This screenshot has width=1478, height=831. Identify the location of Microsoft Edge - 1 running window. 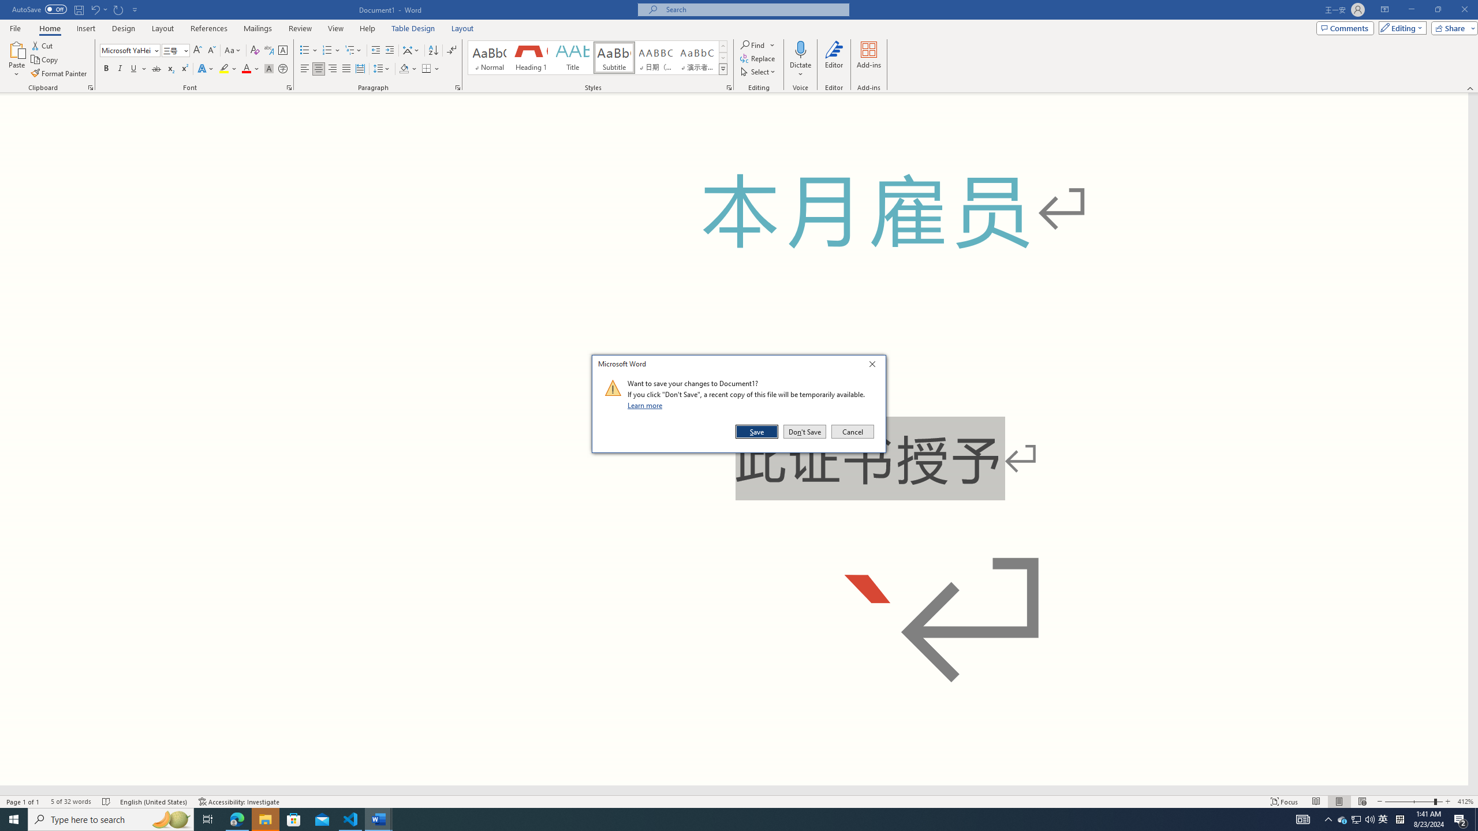
(237, 819).